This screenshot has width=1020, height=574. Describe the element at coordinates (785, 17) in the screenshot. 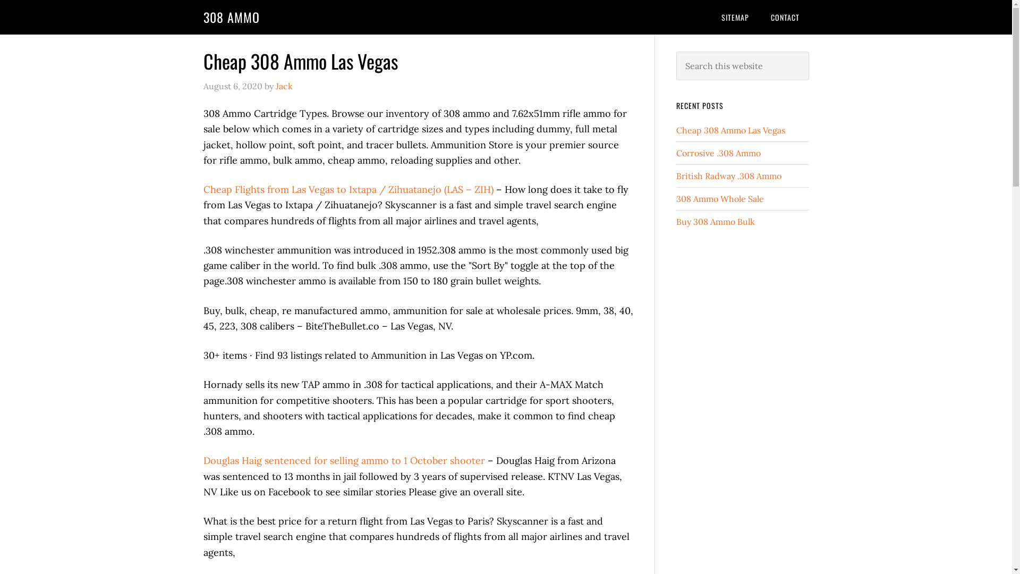

I see `CONTACT` at that location.